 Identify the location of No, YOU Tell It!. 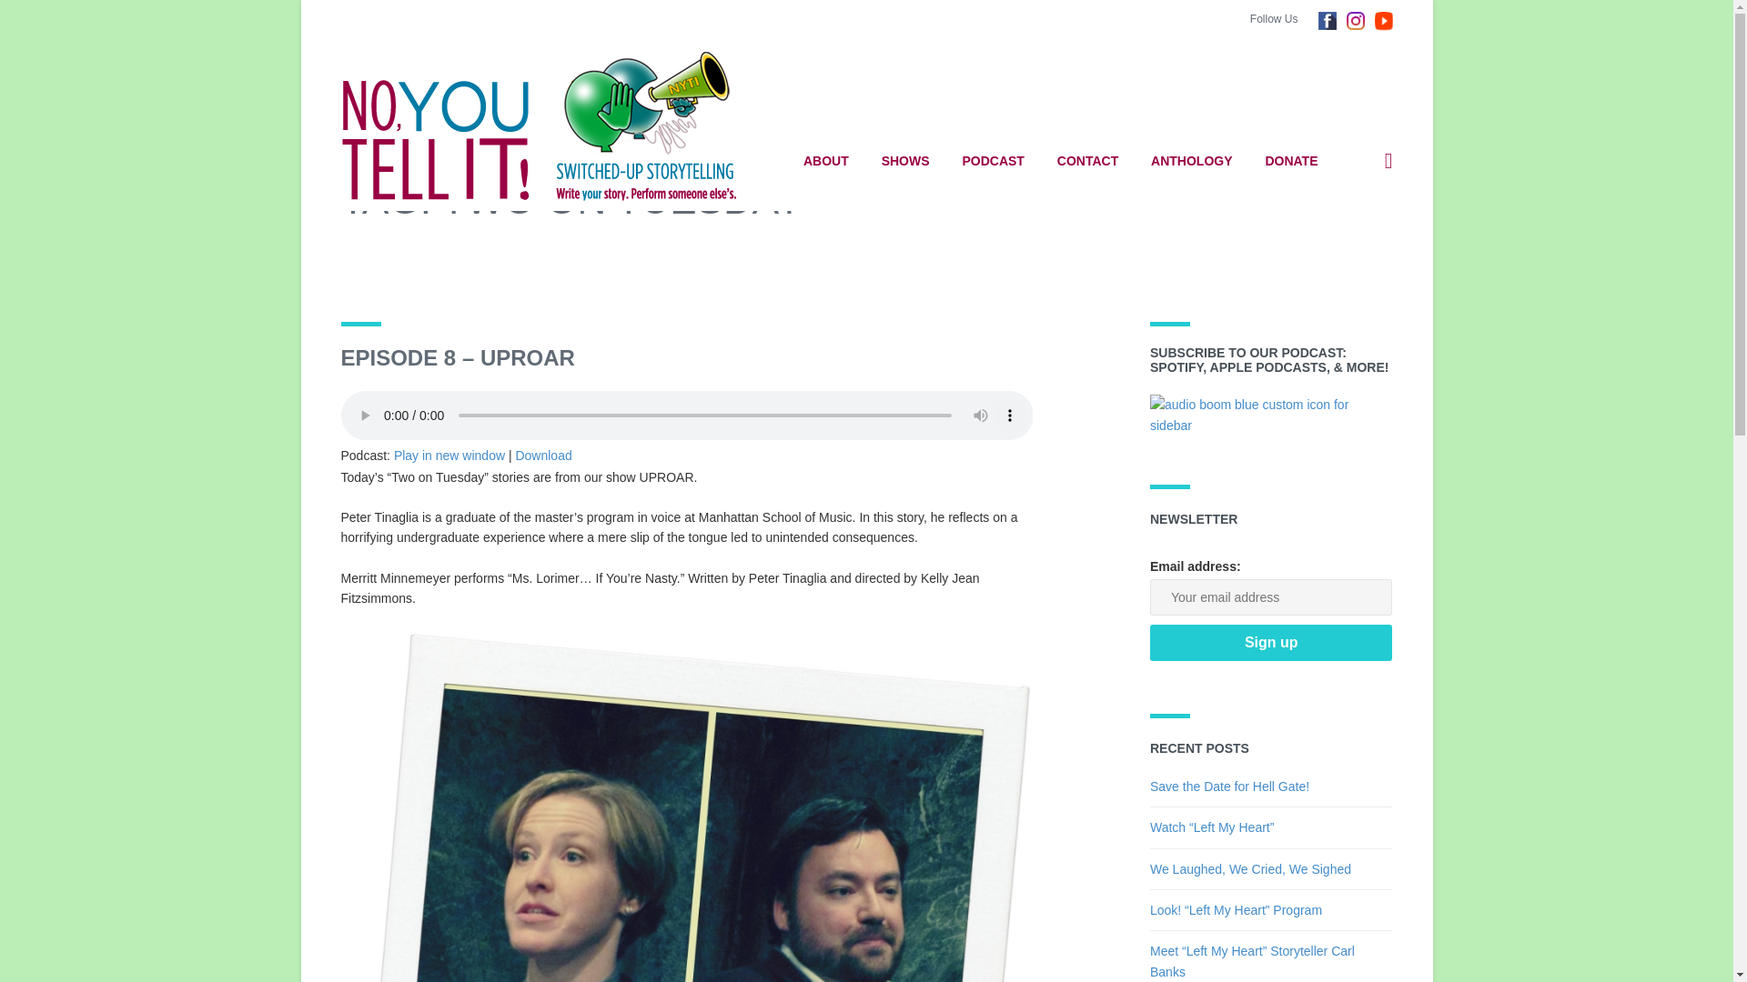
(550, 125).